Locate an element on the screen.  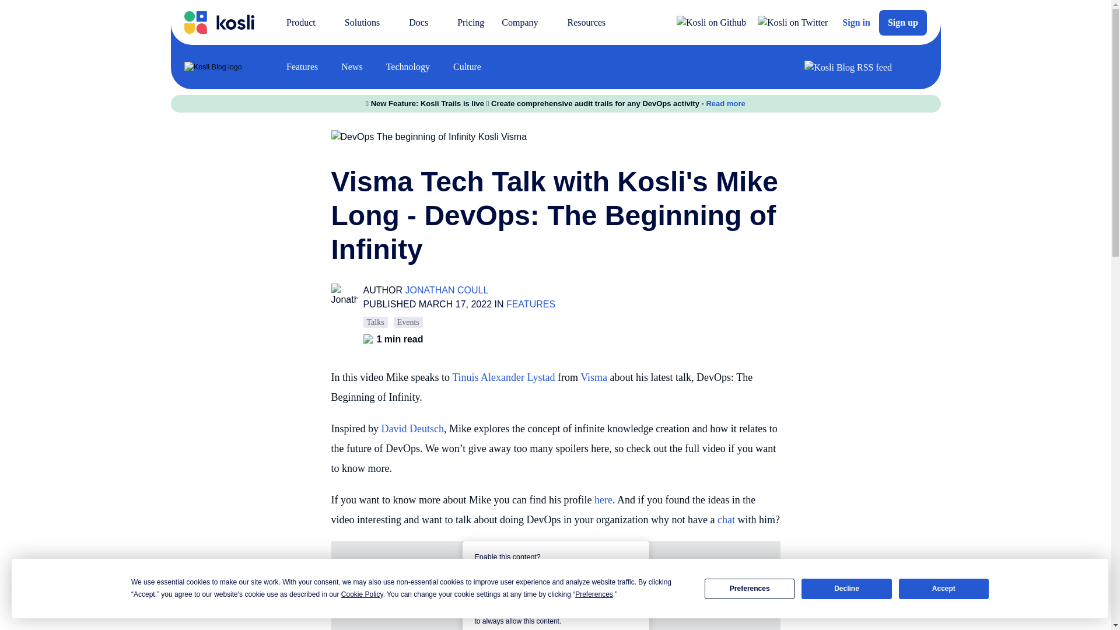
Solutions is located at coordinates (367, 22).